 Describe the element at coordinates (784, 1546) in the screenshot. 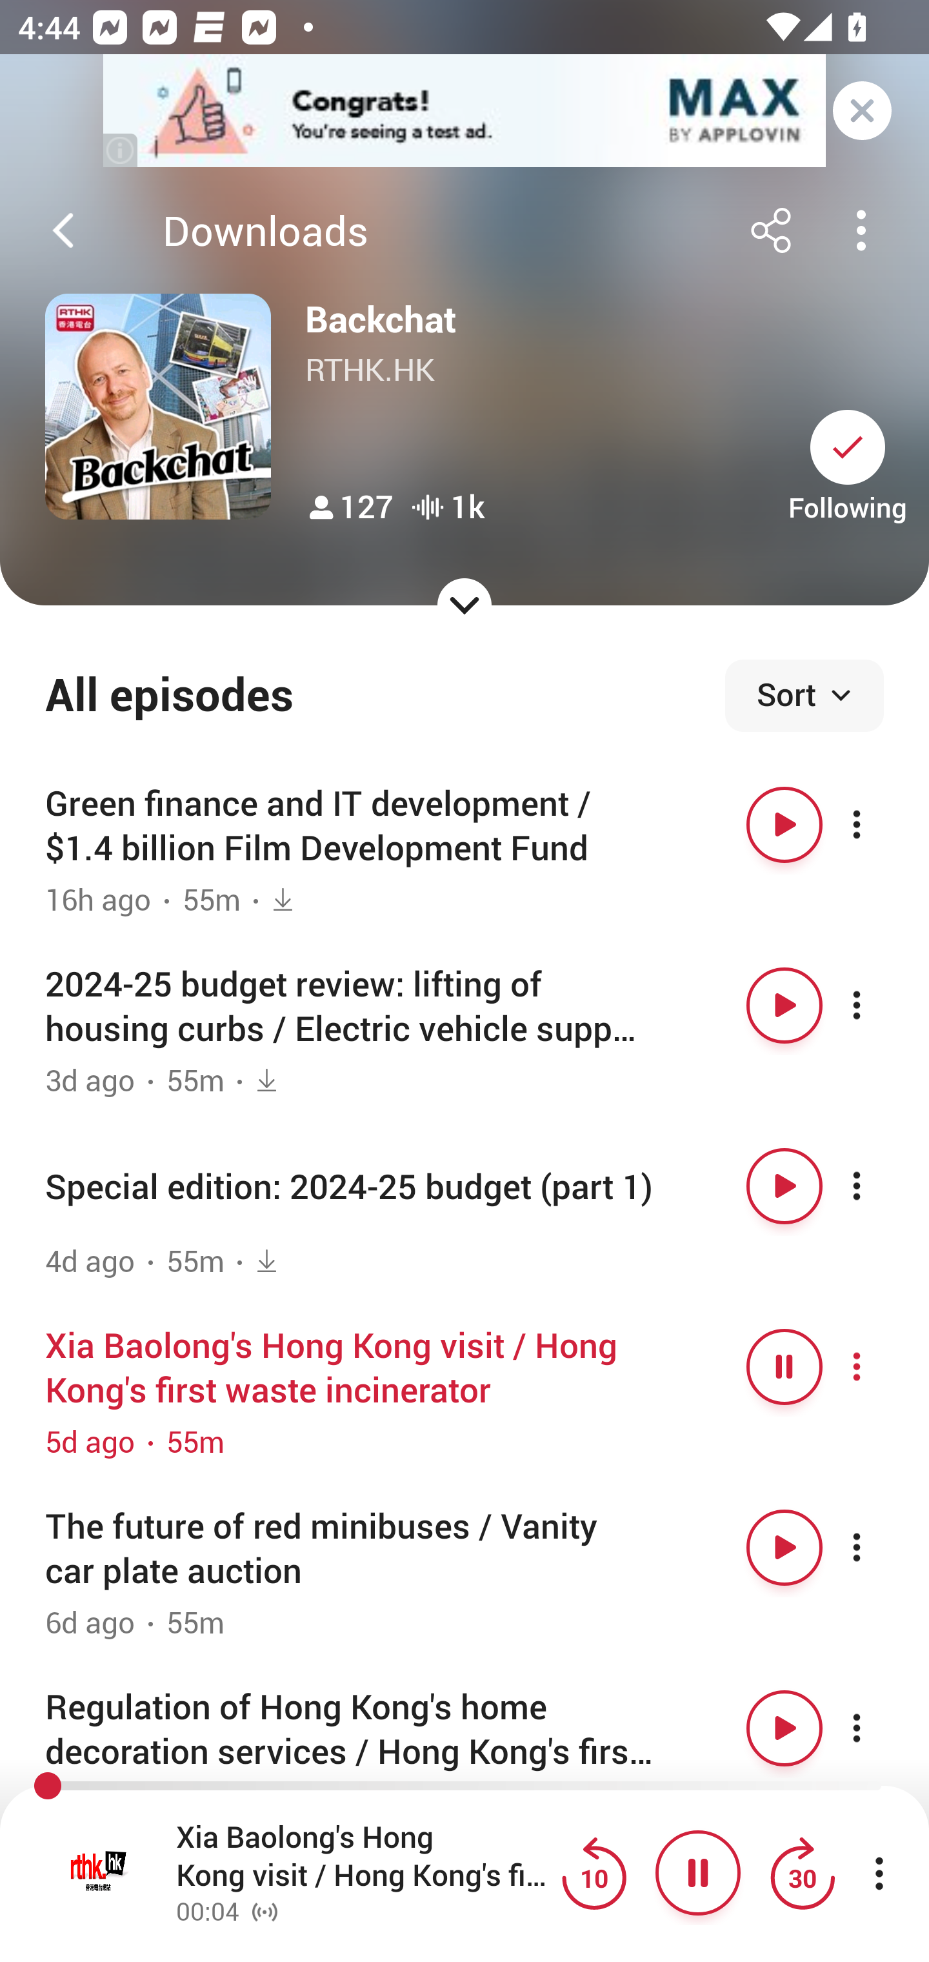

I see `Play button` at that location.